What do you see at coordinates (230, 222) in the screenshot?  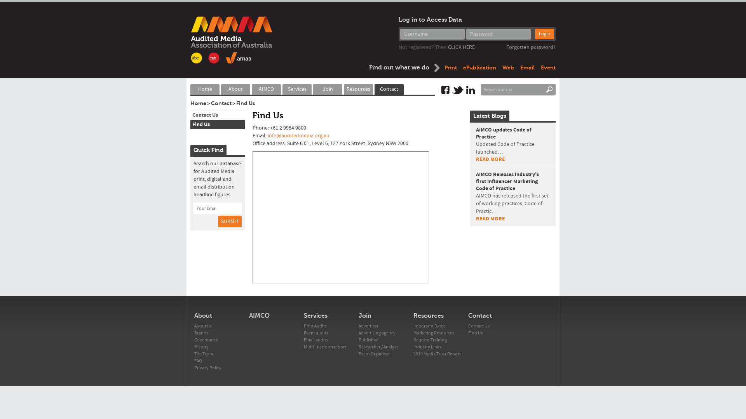 I see `SUBMIT` at bounding box center [230, 222].